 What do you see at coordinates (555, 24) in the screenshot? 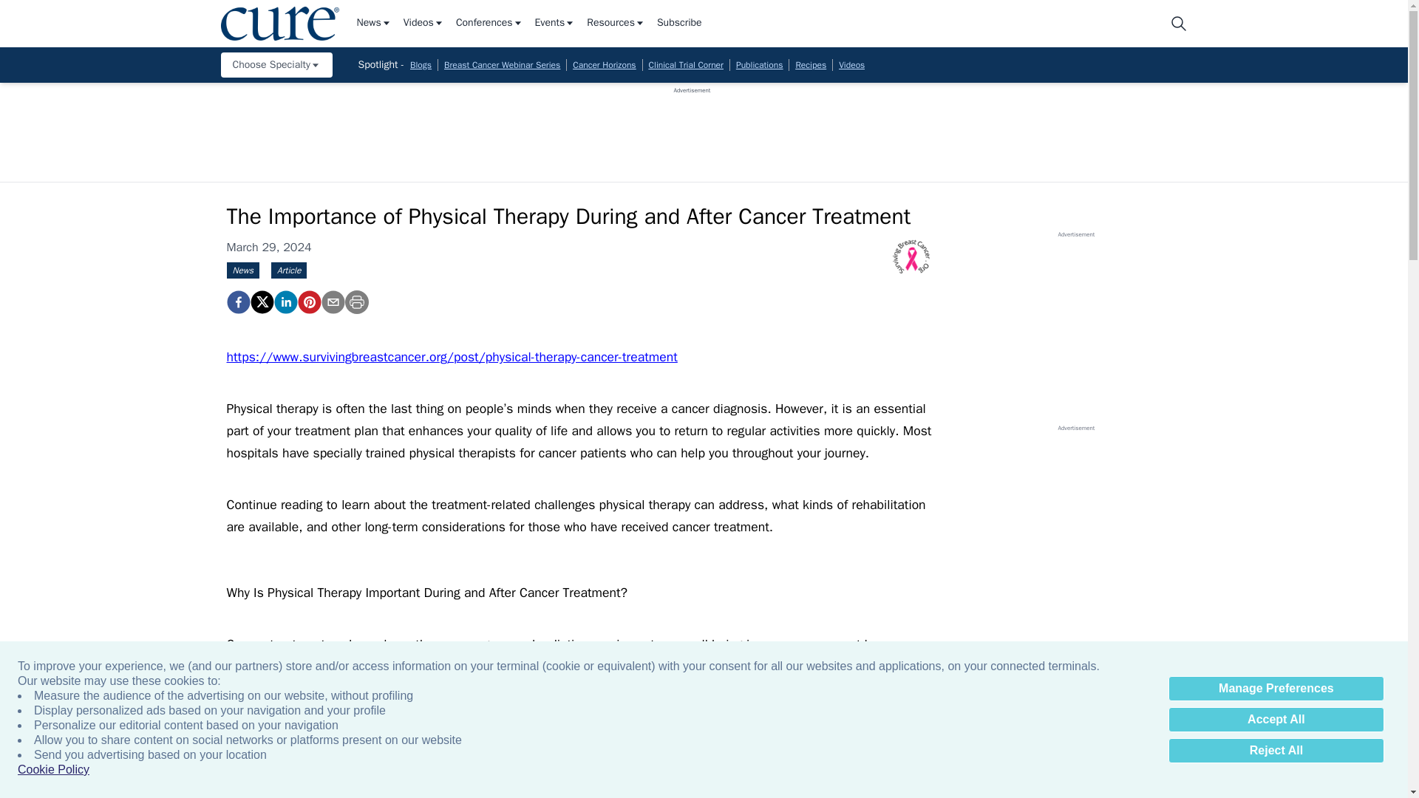
I see `Events` at bounding box center [555, 24].